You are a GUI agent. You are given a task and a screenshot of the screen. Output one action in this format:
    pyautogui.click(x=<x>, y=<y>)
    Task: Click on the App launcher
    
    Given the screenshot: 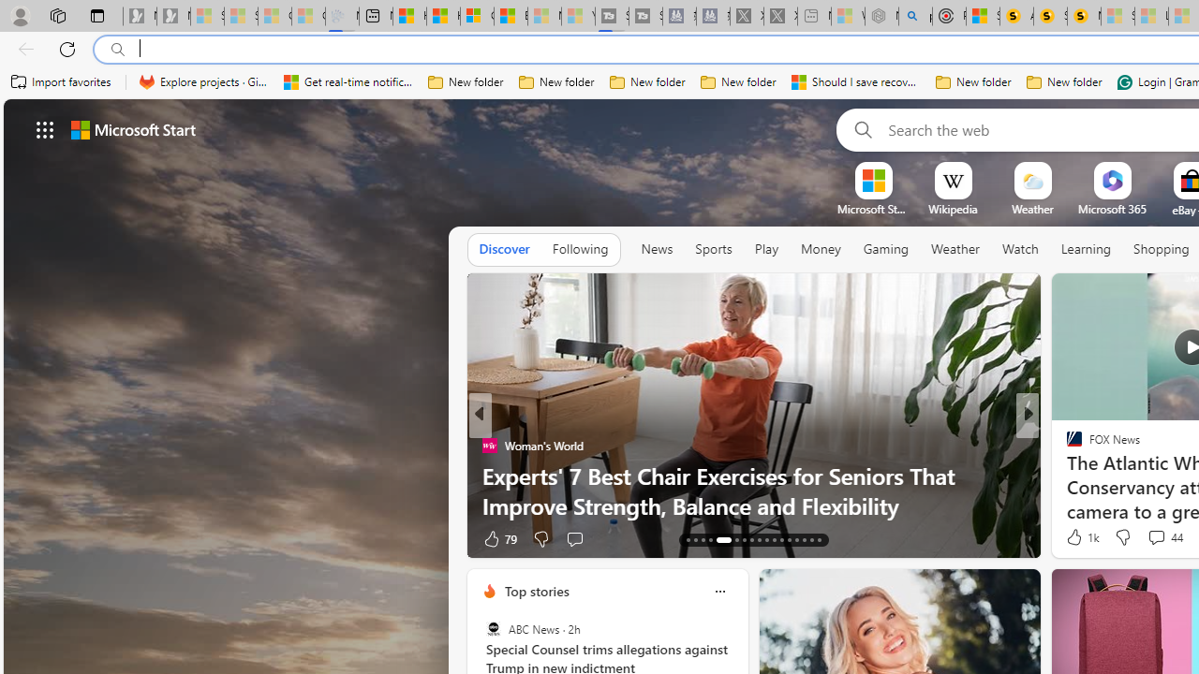 What is the action you would take?
    pyautogui.click(x=45, y=129)
    